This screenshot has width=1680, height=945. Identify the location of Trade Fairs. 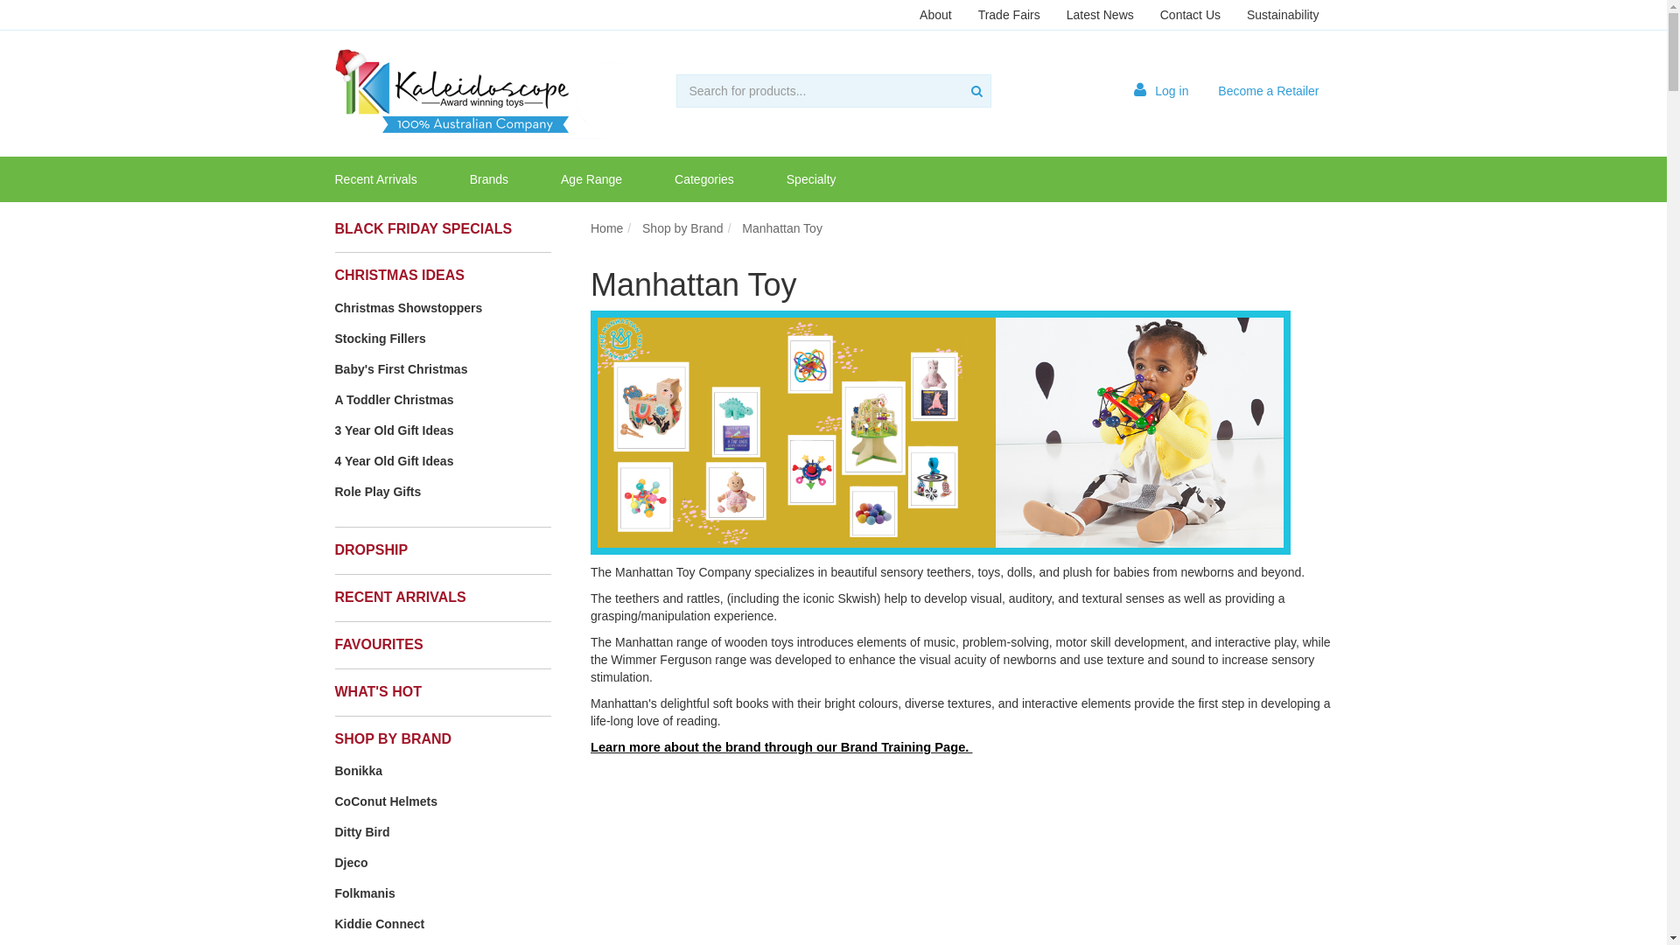
(1010, 15).